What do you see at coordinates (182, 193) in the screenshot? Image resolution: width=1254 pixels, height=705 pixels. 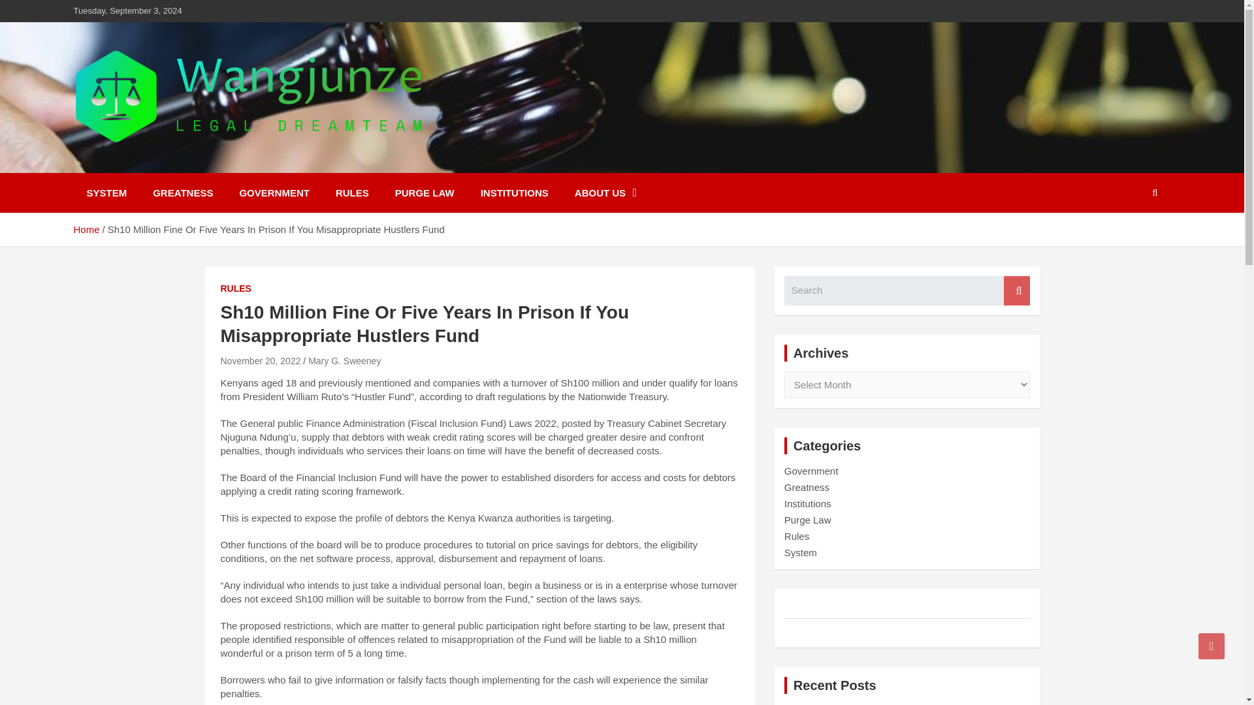 I see `GREATNESS` at bounding box center [182, 193].